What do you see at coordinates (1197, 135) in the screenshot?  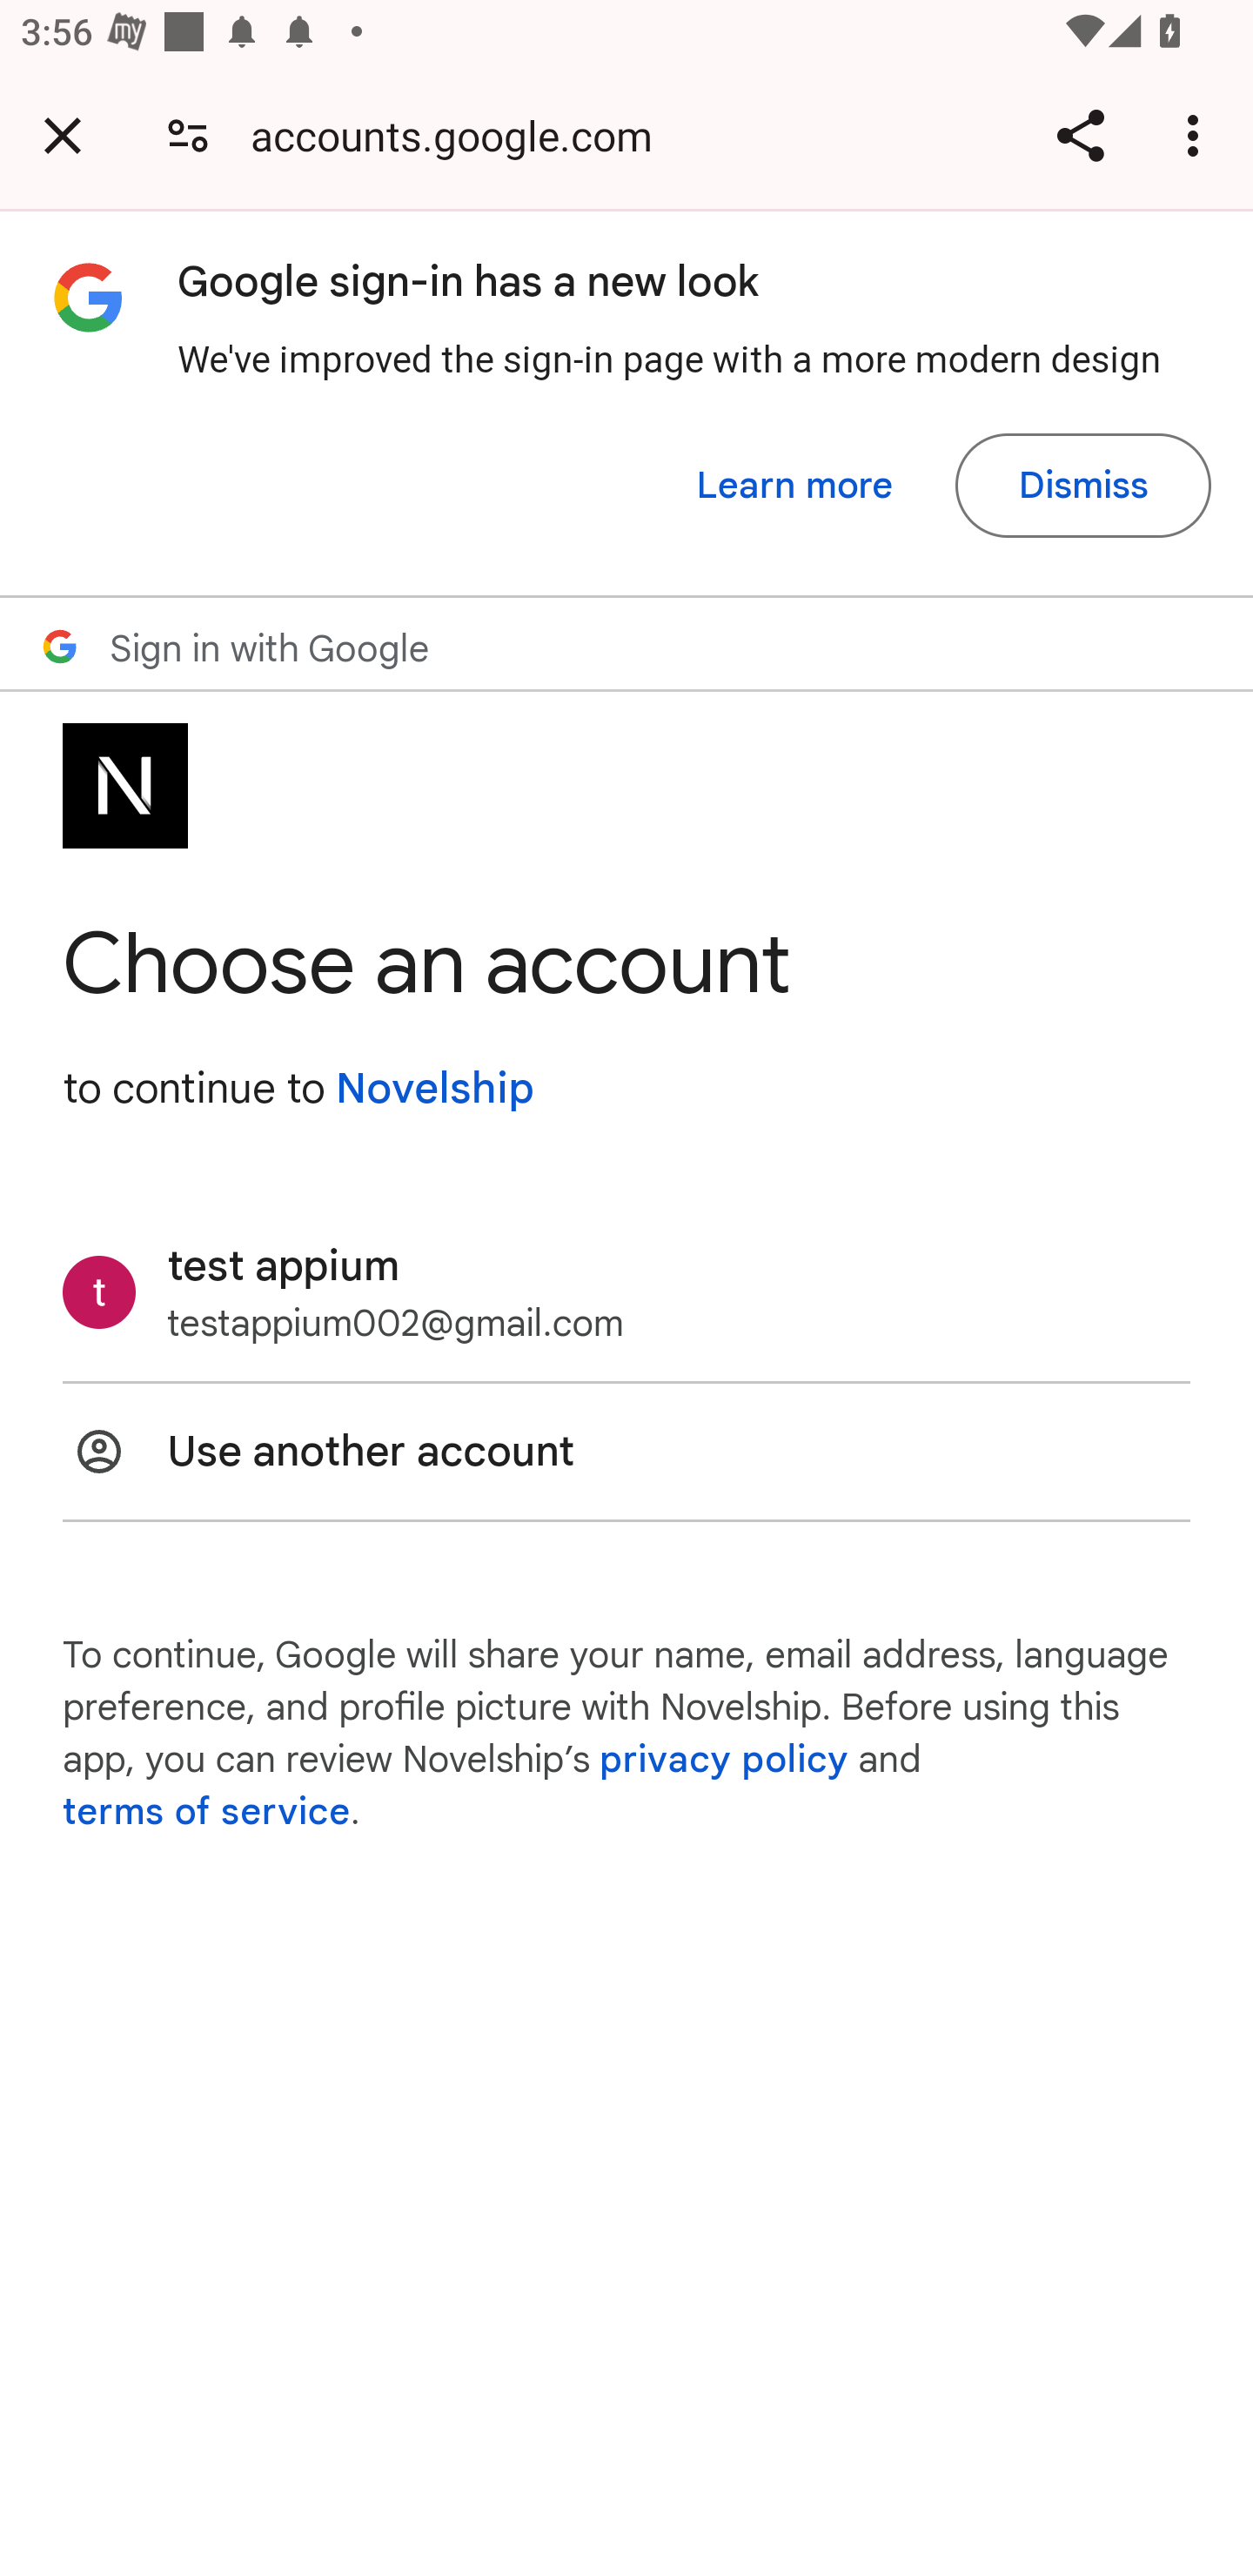 I see `Customize and control Google Chrome` at bounding box center [1197, 135].